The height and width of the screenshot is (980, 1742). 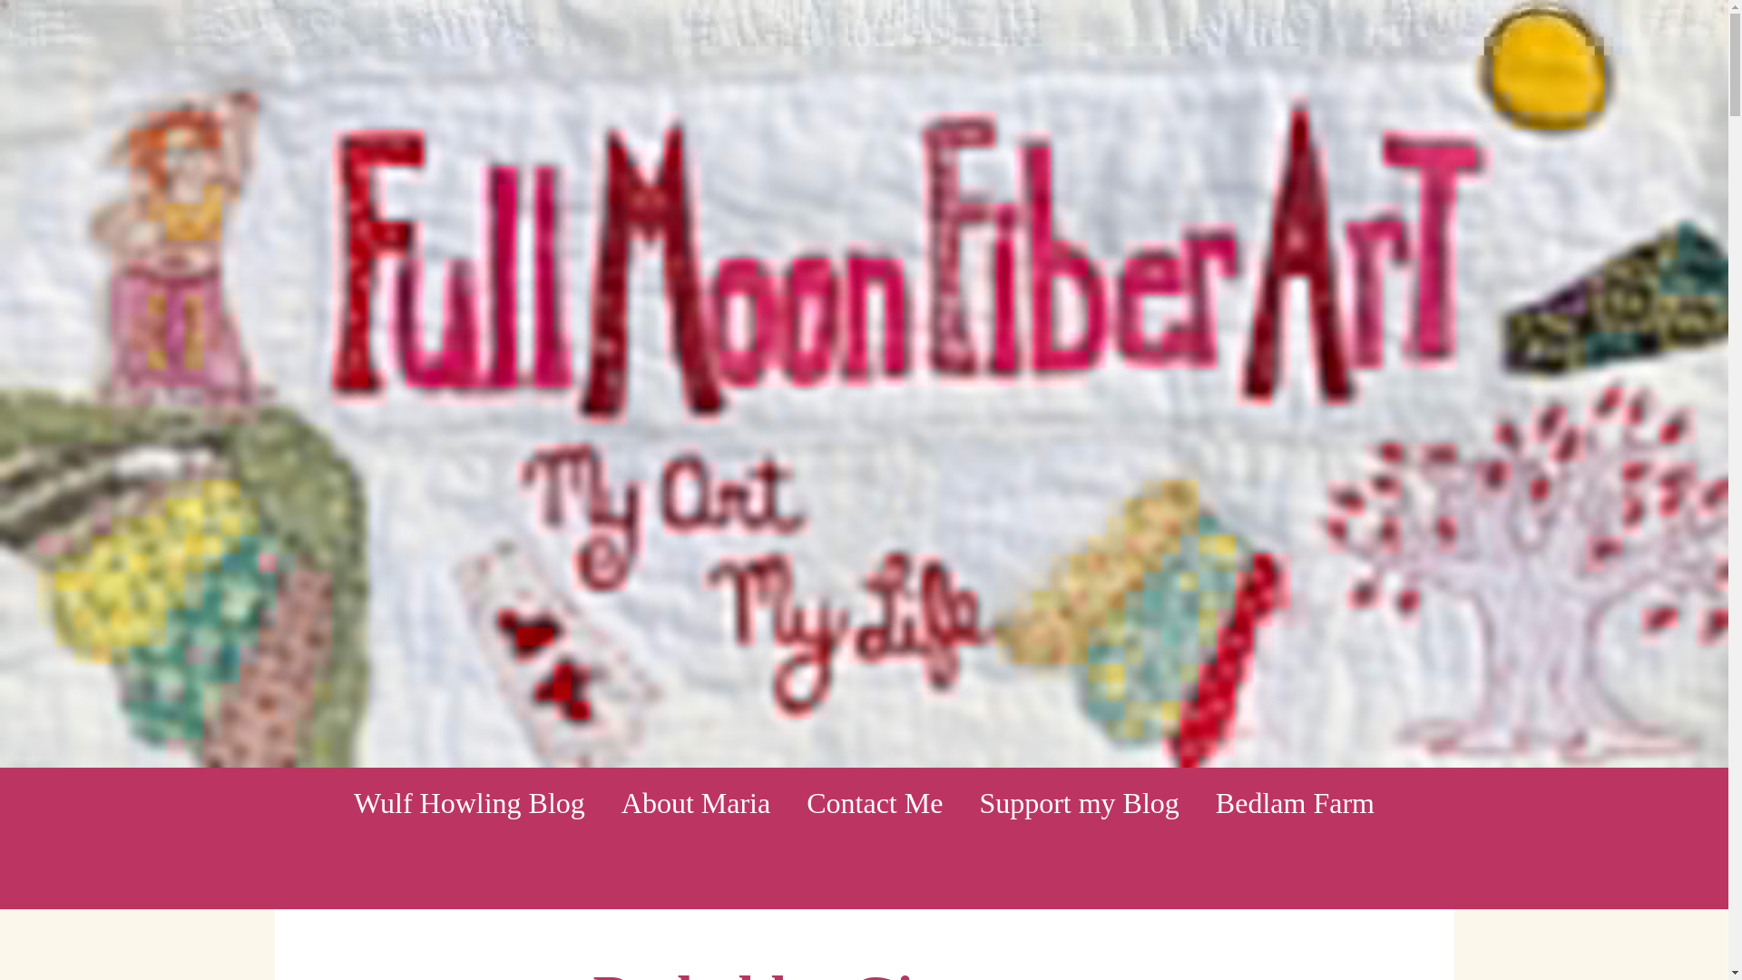 I want to click on Wulf Howling Blog, so click(x=469, y=802).